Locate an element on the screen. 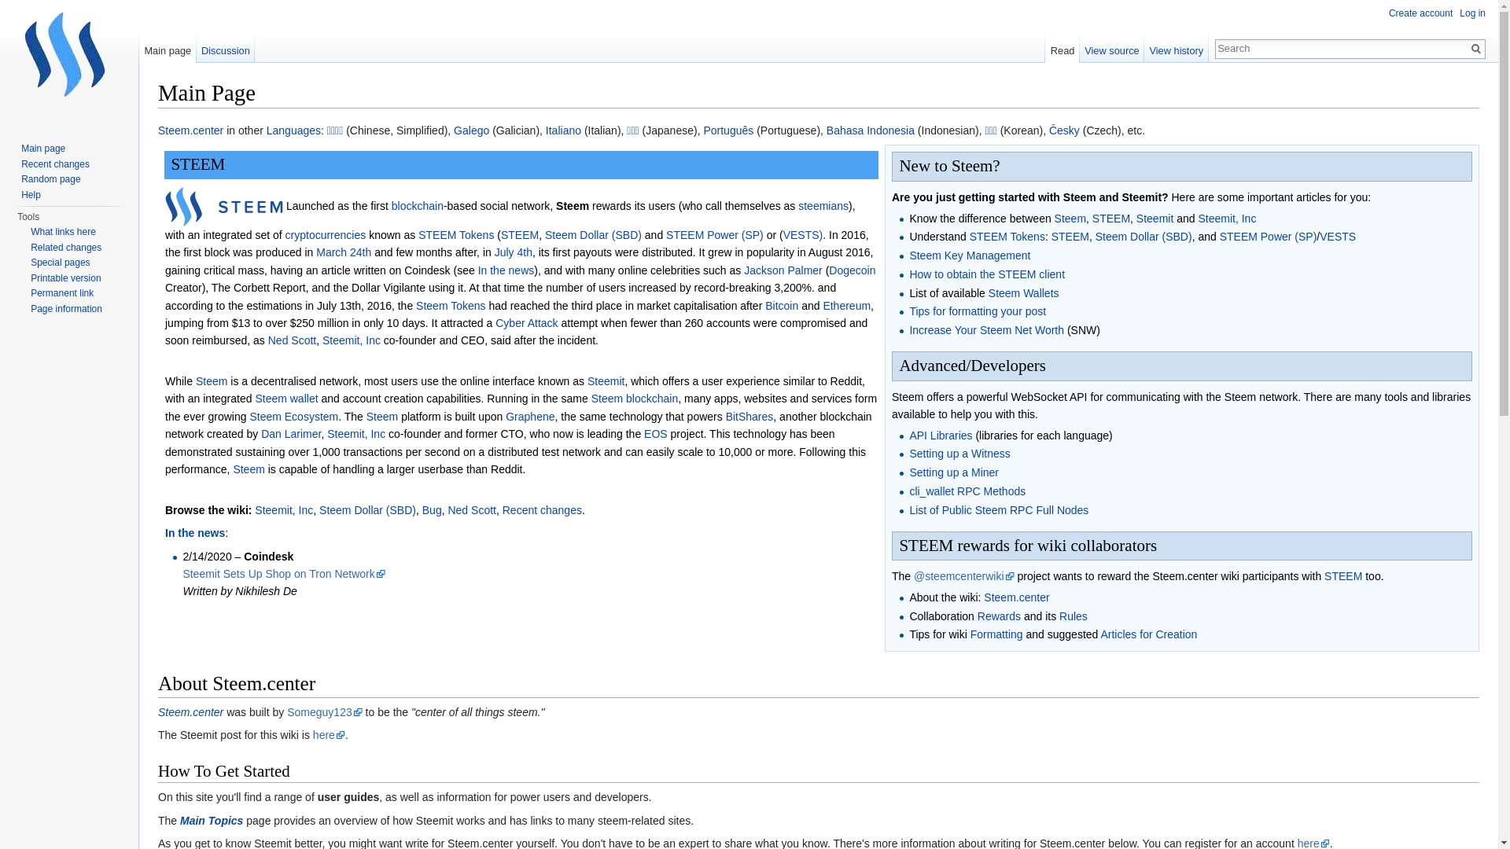  VESTS) is located at coordinates (804, 235).